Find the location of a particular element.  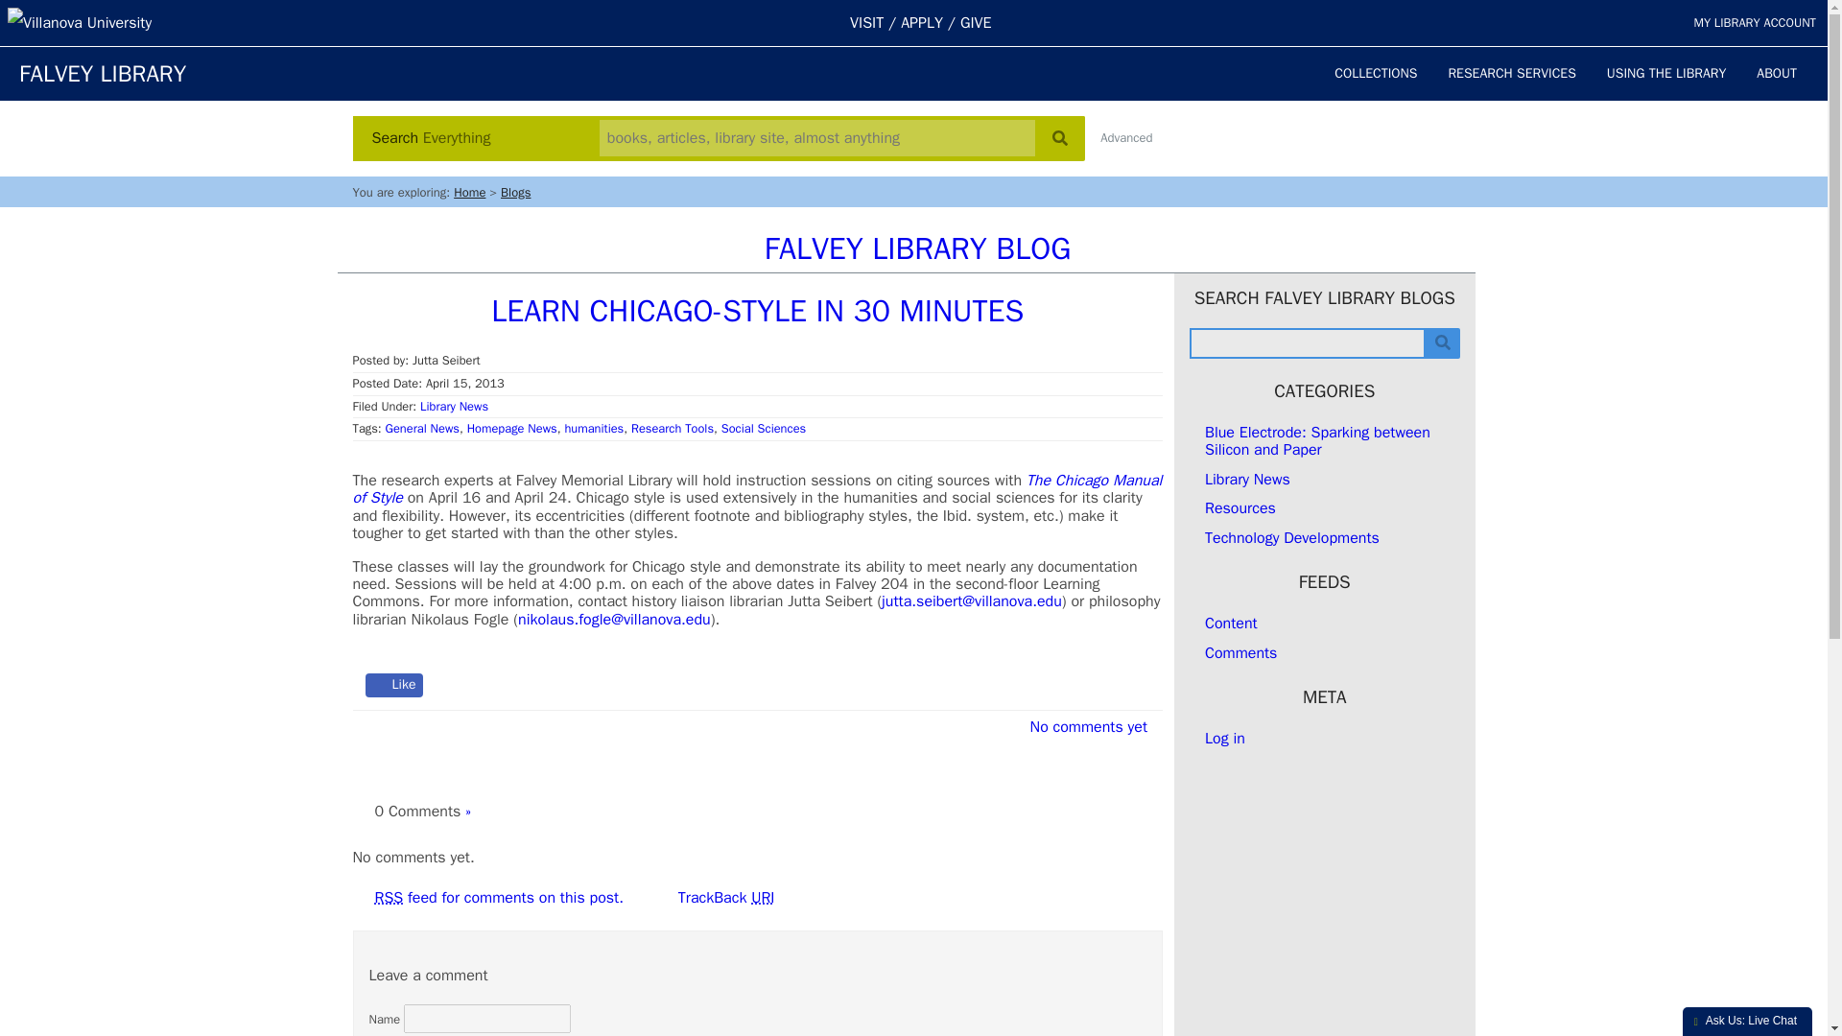

Home is located at coordinates (469, 192).